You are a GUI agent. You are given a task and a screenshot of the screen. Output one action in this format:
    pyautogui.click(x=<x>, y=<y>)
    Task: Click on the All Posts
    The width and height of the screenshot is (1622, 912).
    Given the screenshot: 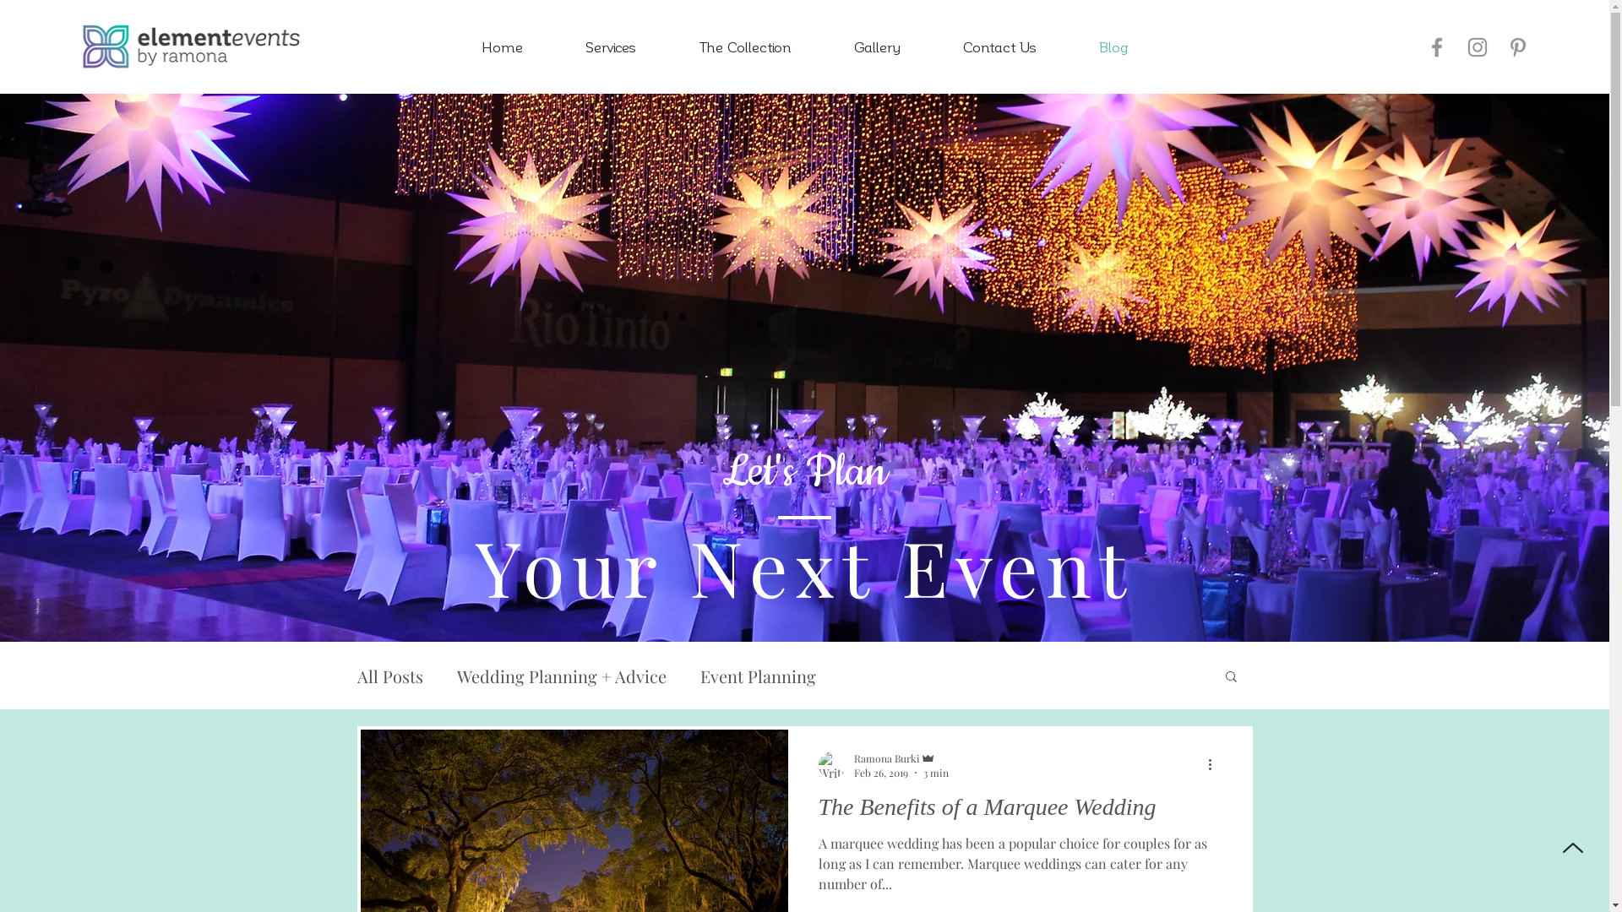 What is the action you would take?
    pyautogui.click(x=389, y=676)
    